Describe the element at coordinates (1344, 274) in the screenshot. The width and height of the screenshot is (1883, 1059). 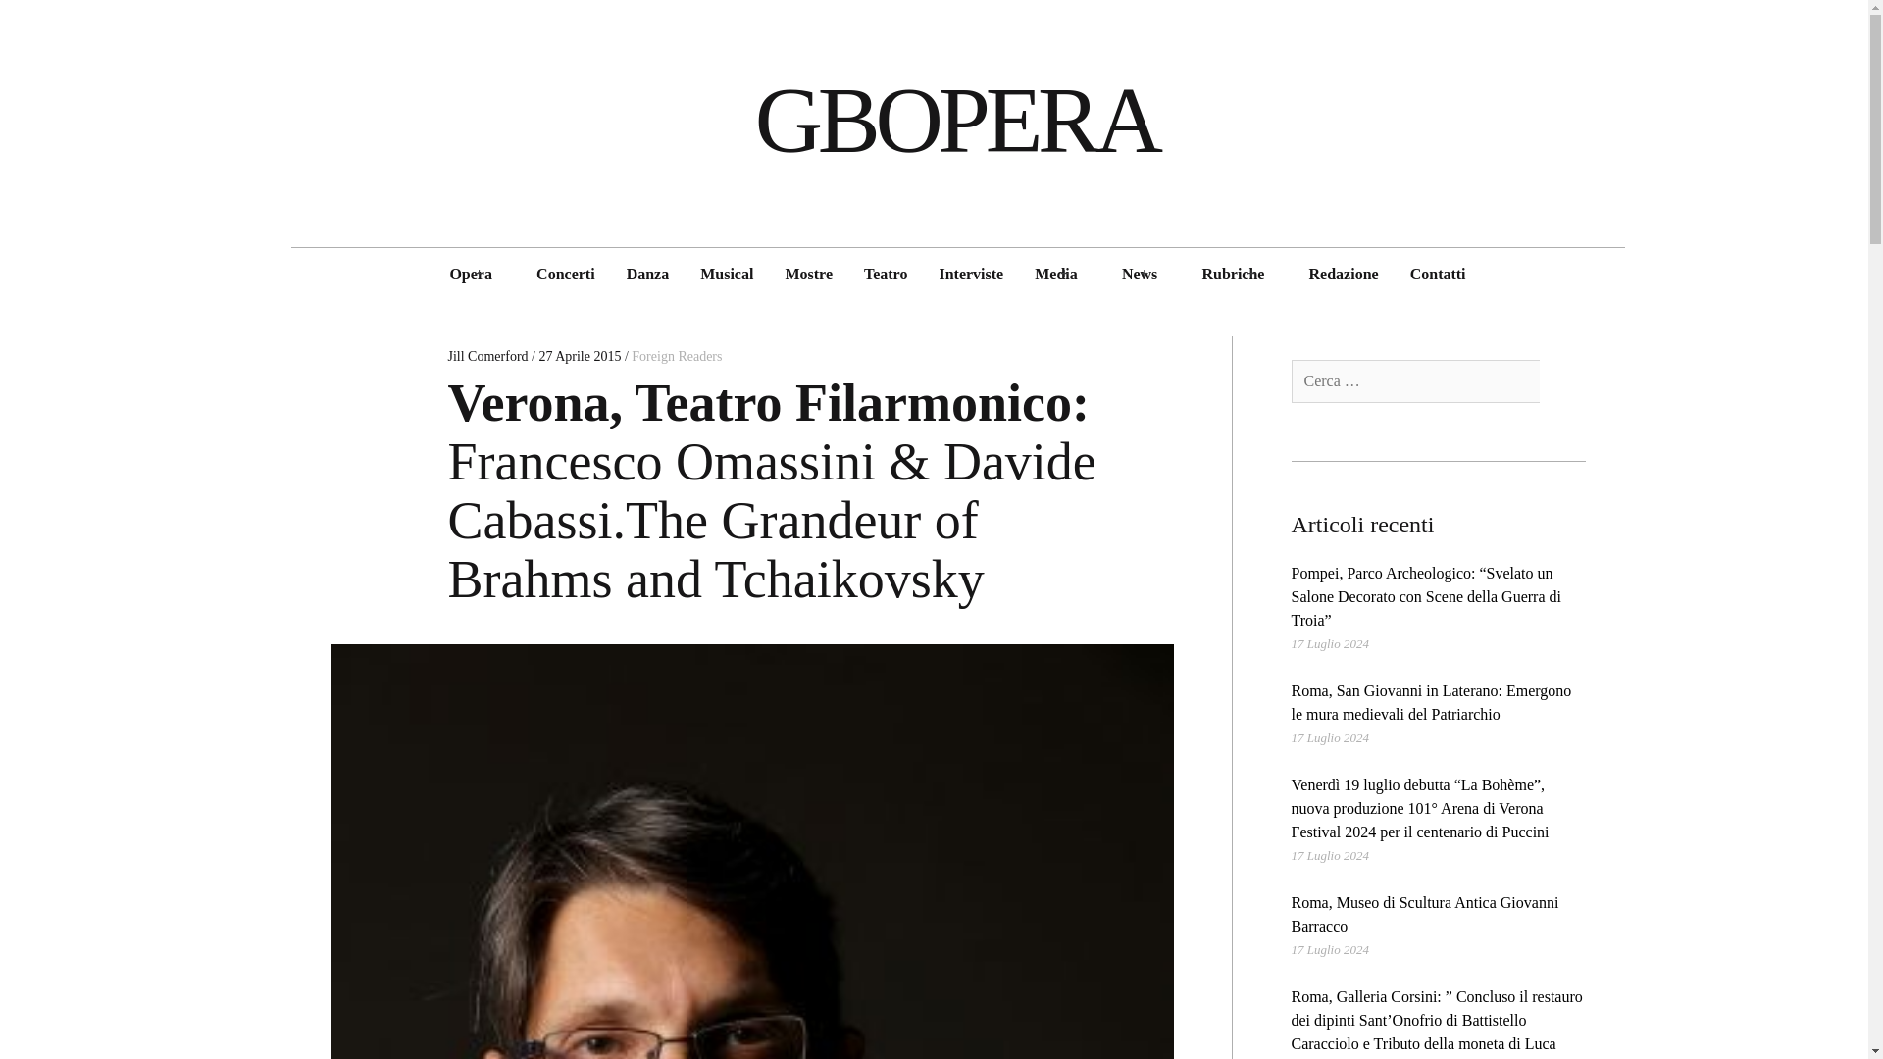
I see `Redazione` at that location.